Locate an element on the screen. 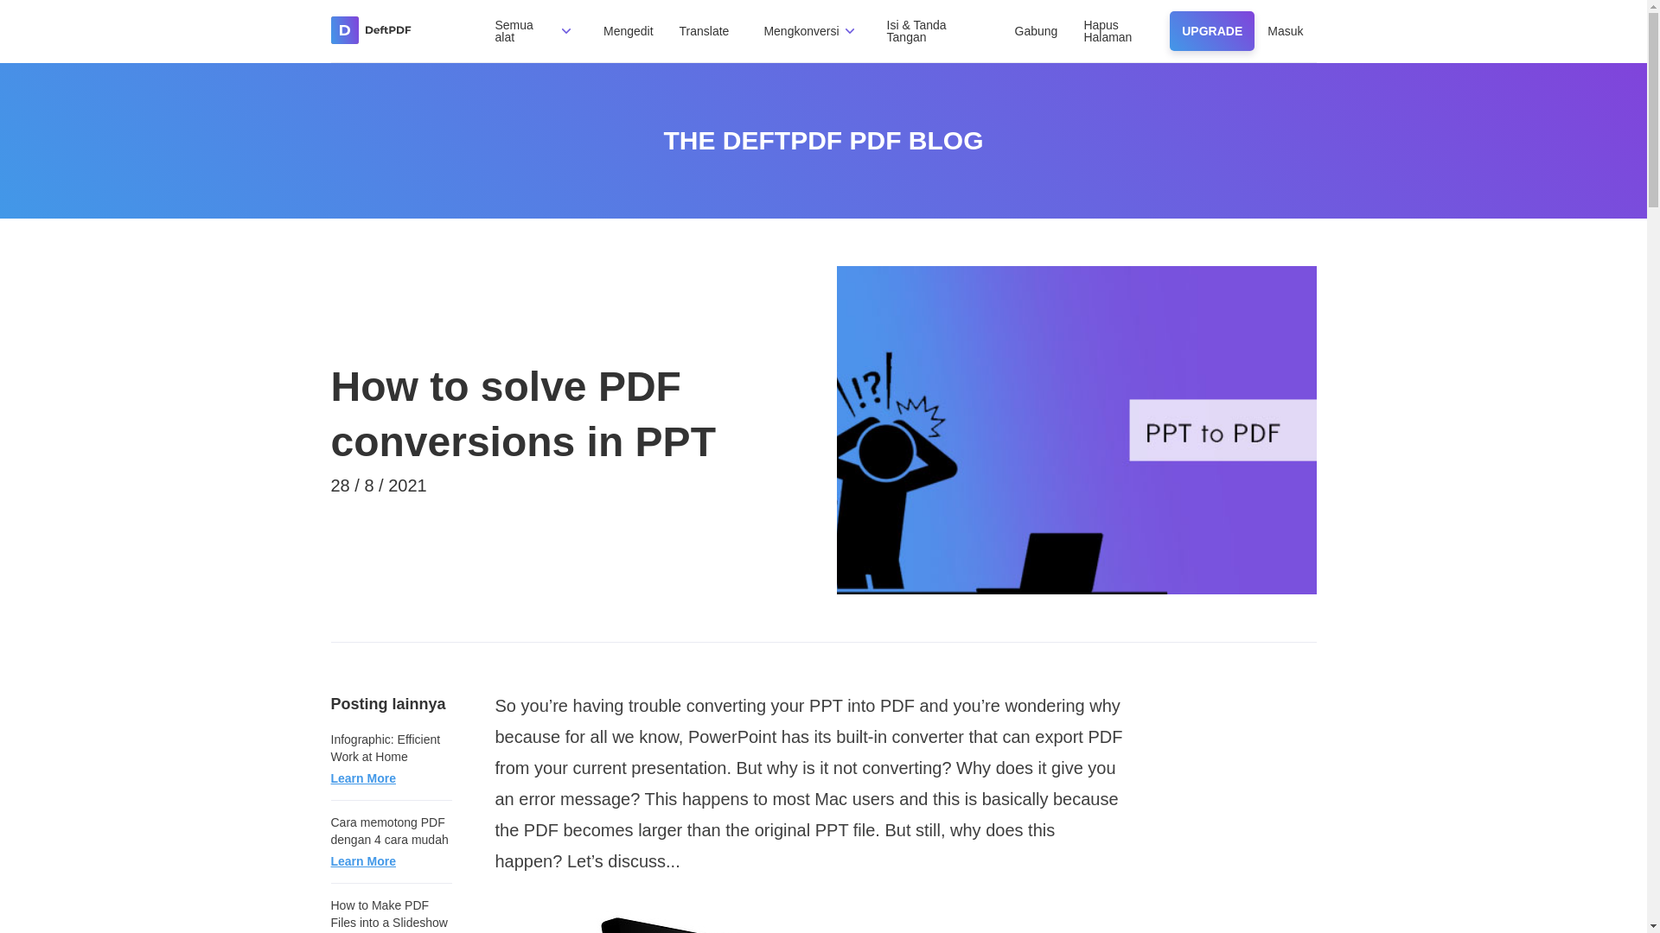 This screenshot has height=933, width=1660. Mengedit is located at coordinates (629, 31).